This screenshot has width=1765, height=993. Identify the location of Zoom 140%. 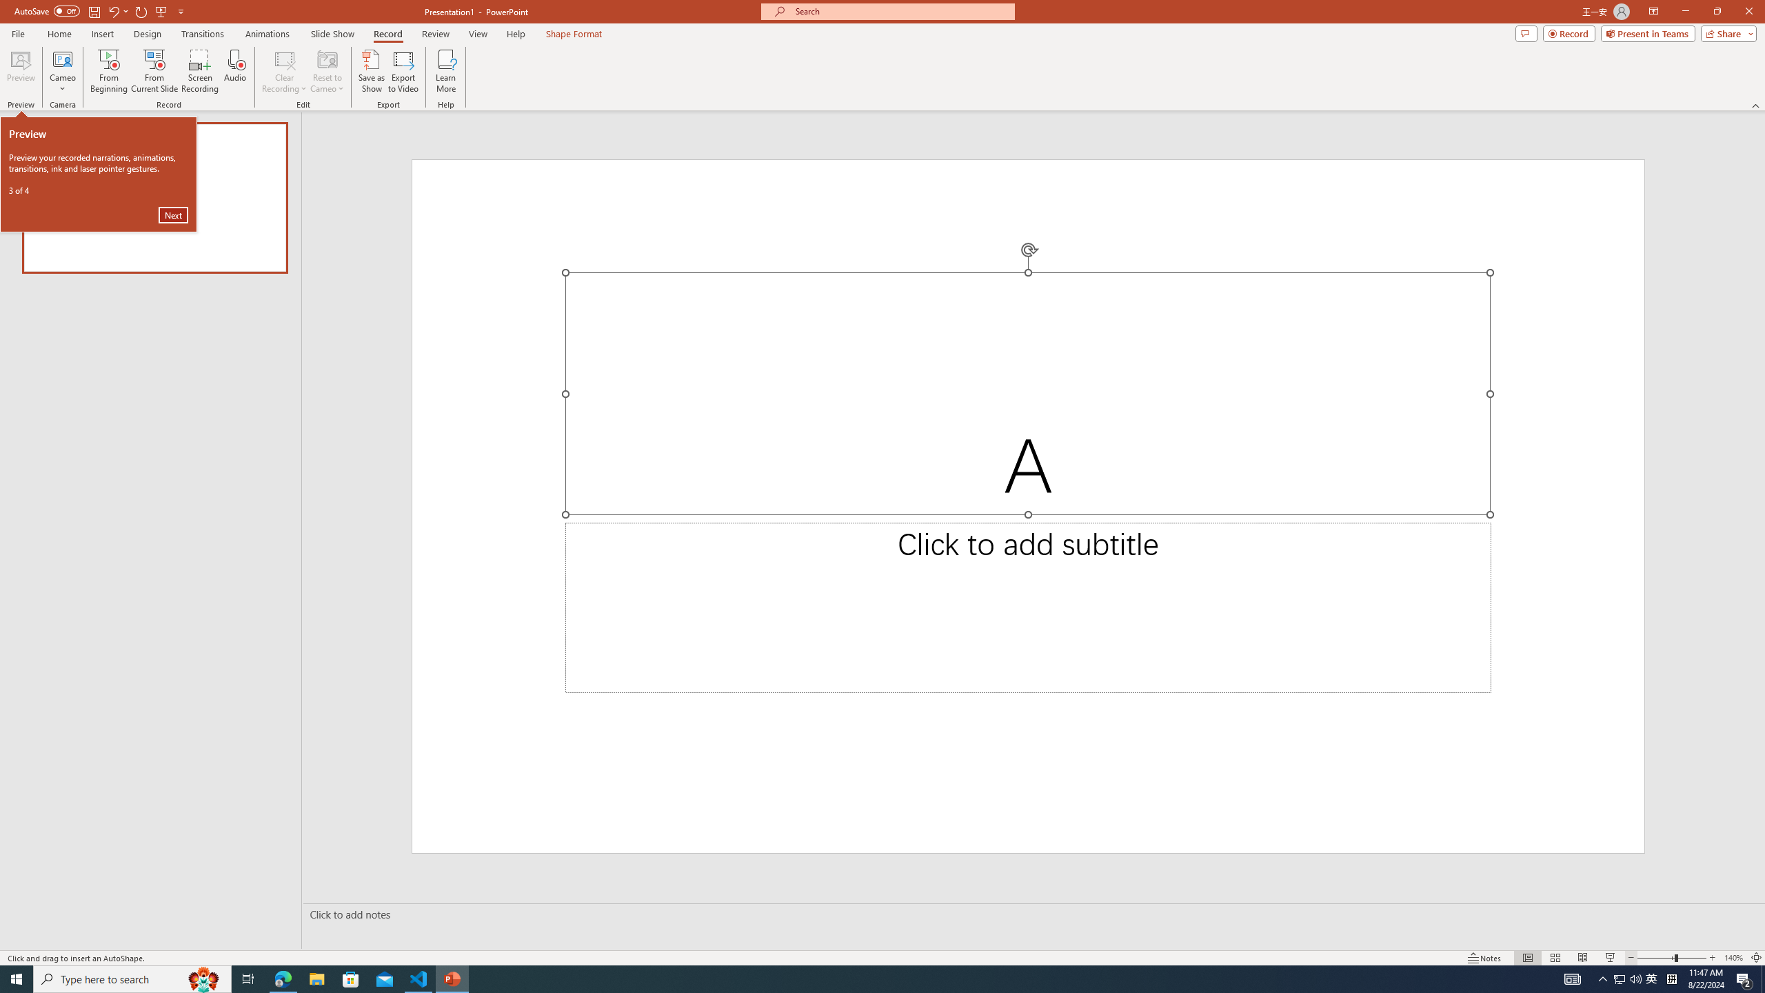
(1733, 958).